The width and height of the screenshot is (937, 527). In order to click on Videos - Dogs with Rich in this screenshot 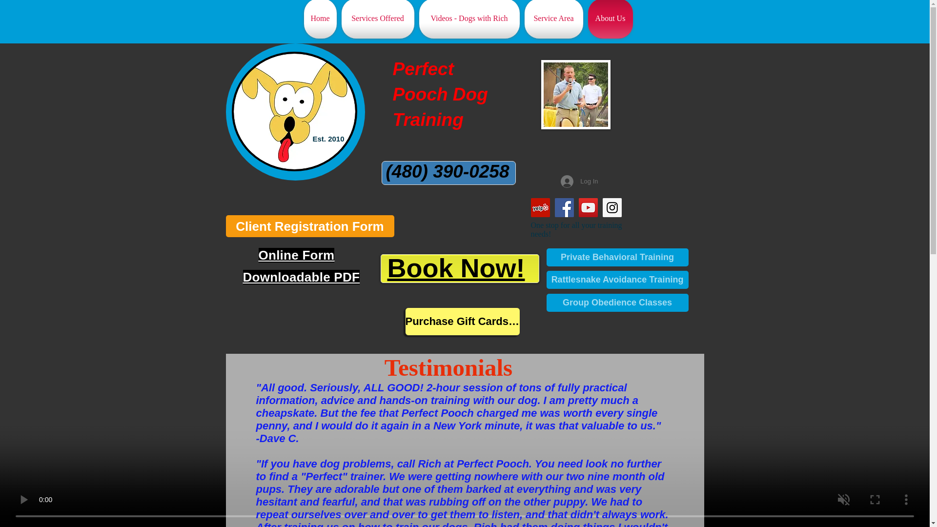, I will do `click(469, 19)`.